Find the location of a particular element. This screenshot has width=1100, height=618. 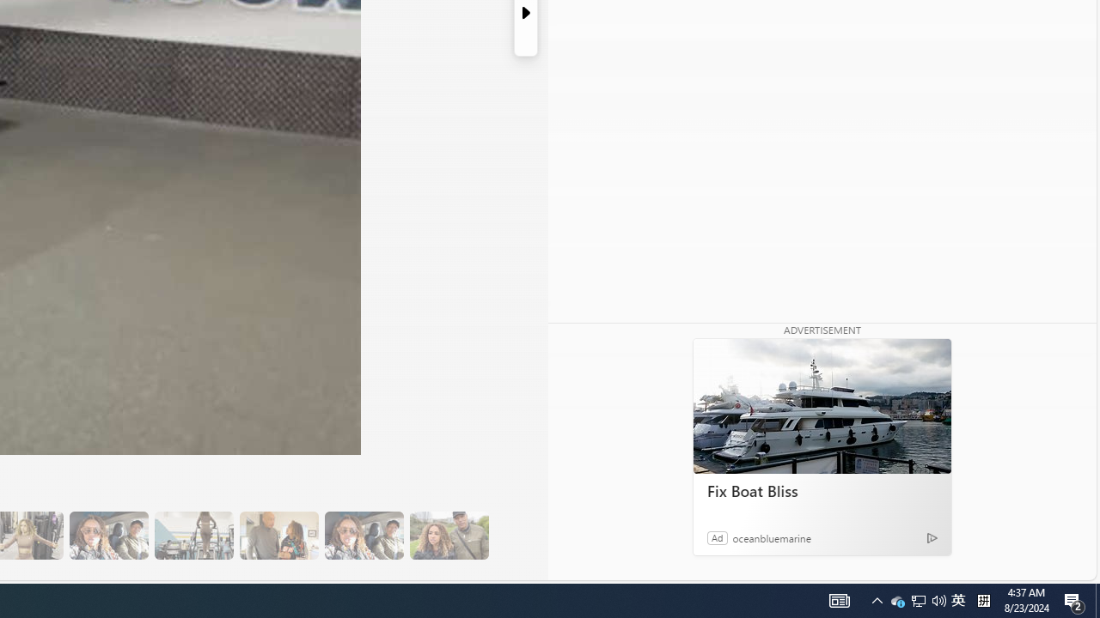

20 Overall, It Will Improve Your Health is located at coordinates (449, 536).